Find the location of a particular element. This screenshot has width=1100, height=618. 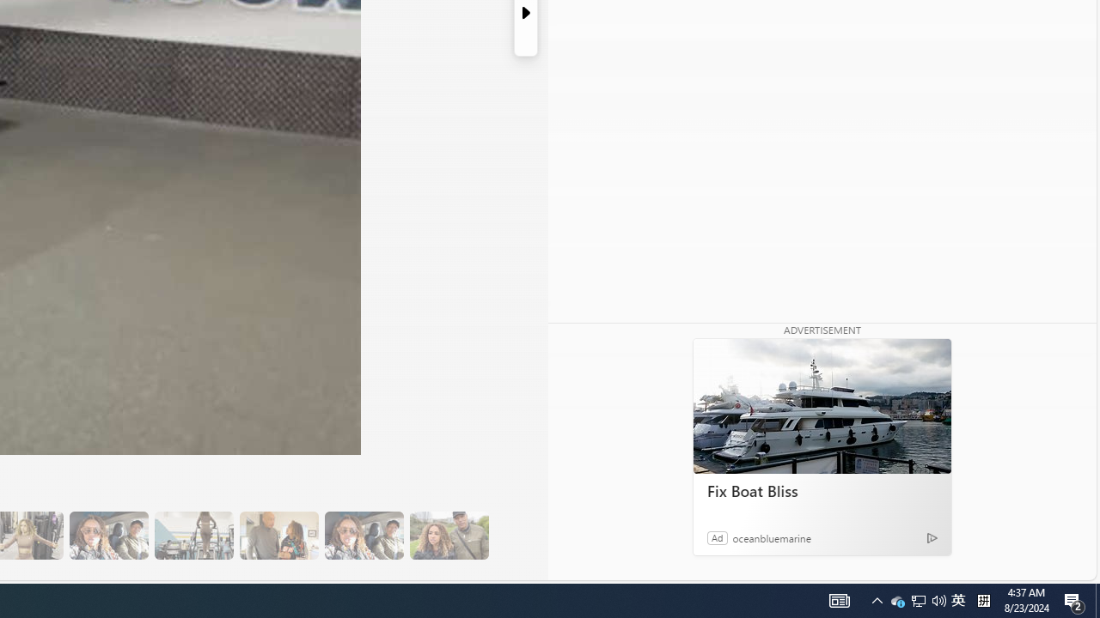

20 Overall, It Will Improve Your Health is located at coordinates (449, 536).